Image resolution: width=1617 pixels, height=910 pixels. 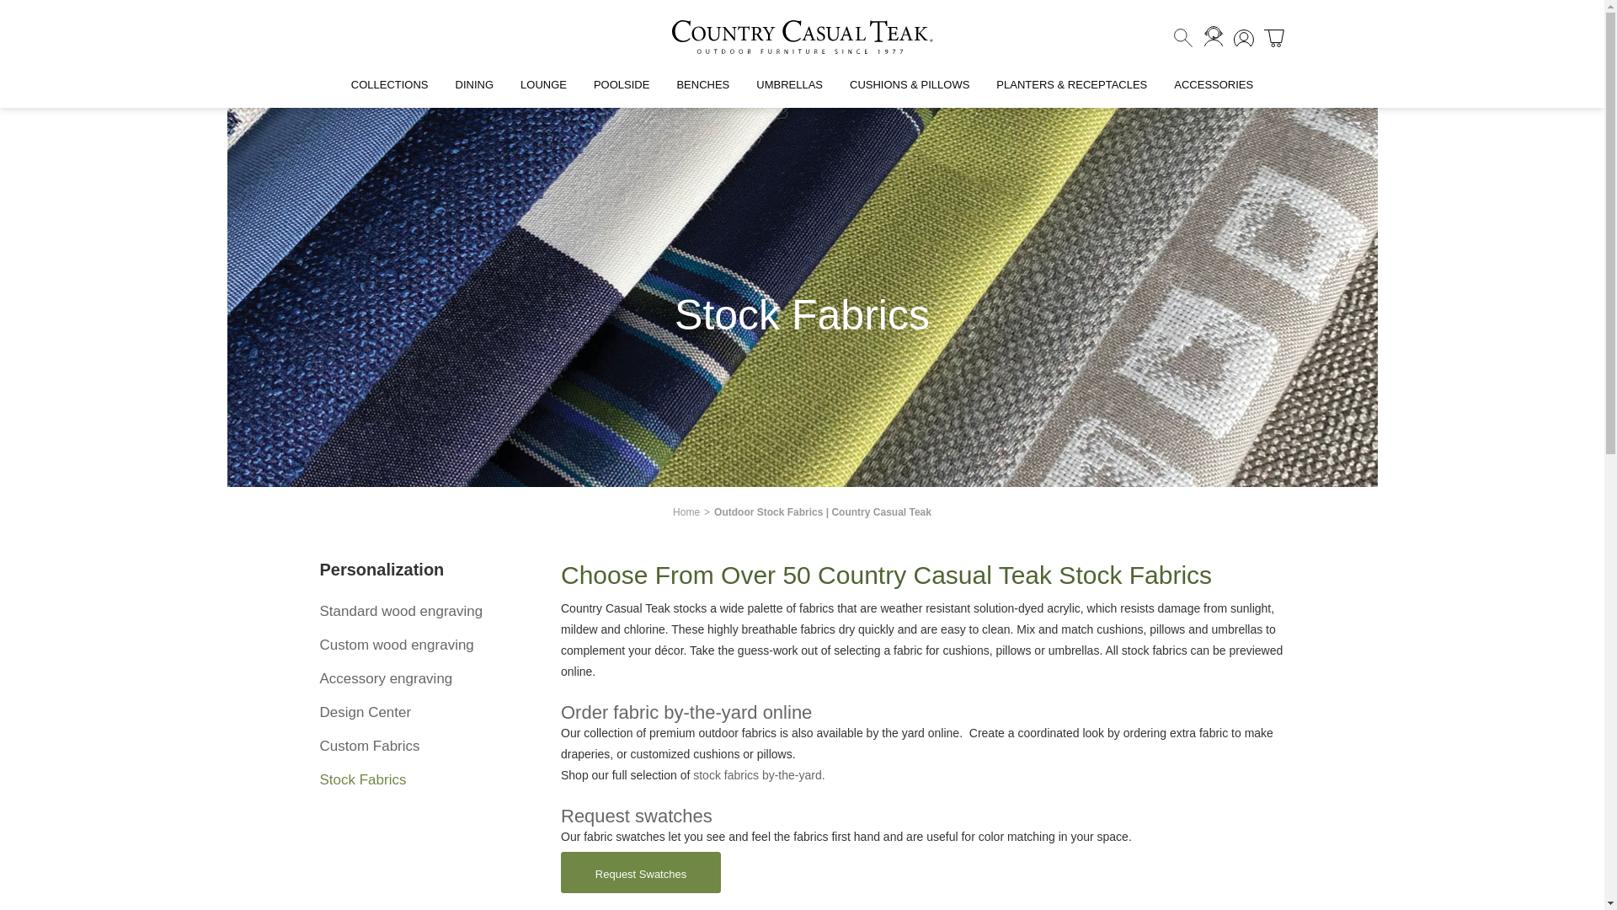 What do you see at coordinates (1273, 37) in the screenshot?
I see `Cart` at bounding box center [1273, 37].